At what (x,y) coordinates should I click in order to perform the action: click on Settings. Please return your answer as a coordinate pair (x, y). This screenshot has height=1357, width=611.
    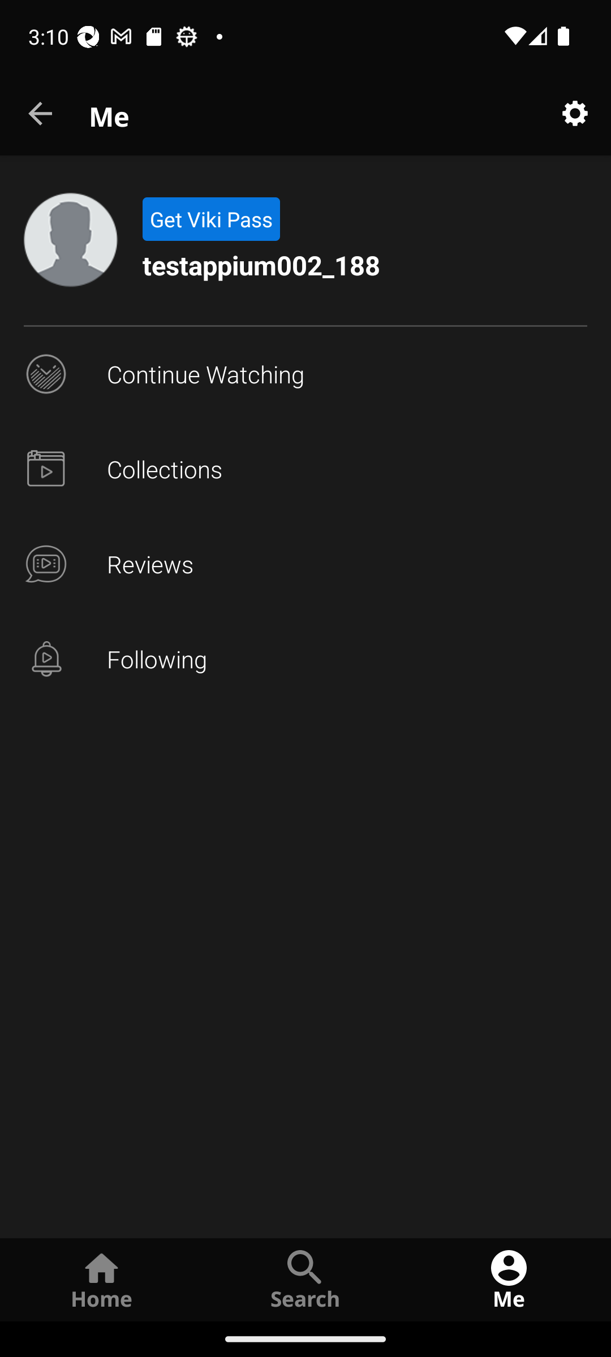
    Looking at the image, I should click on (575, 114).